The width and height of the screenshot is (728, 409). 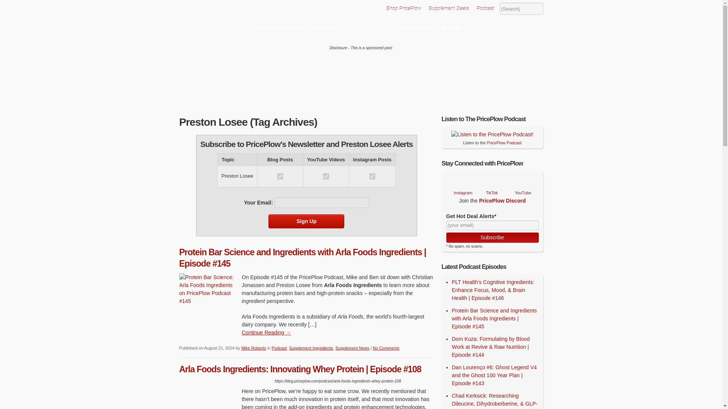 I want to click on The PricePlow Blog Home, so click(x=209, y=22).